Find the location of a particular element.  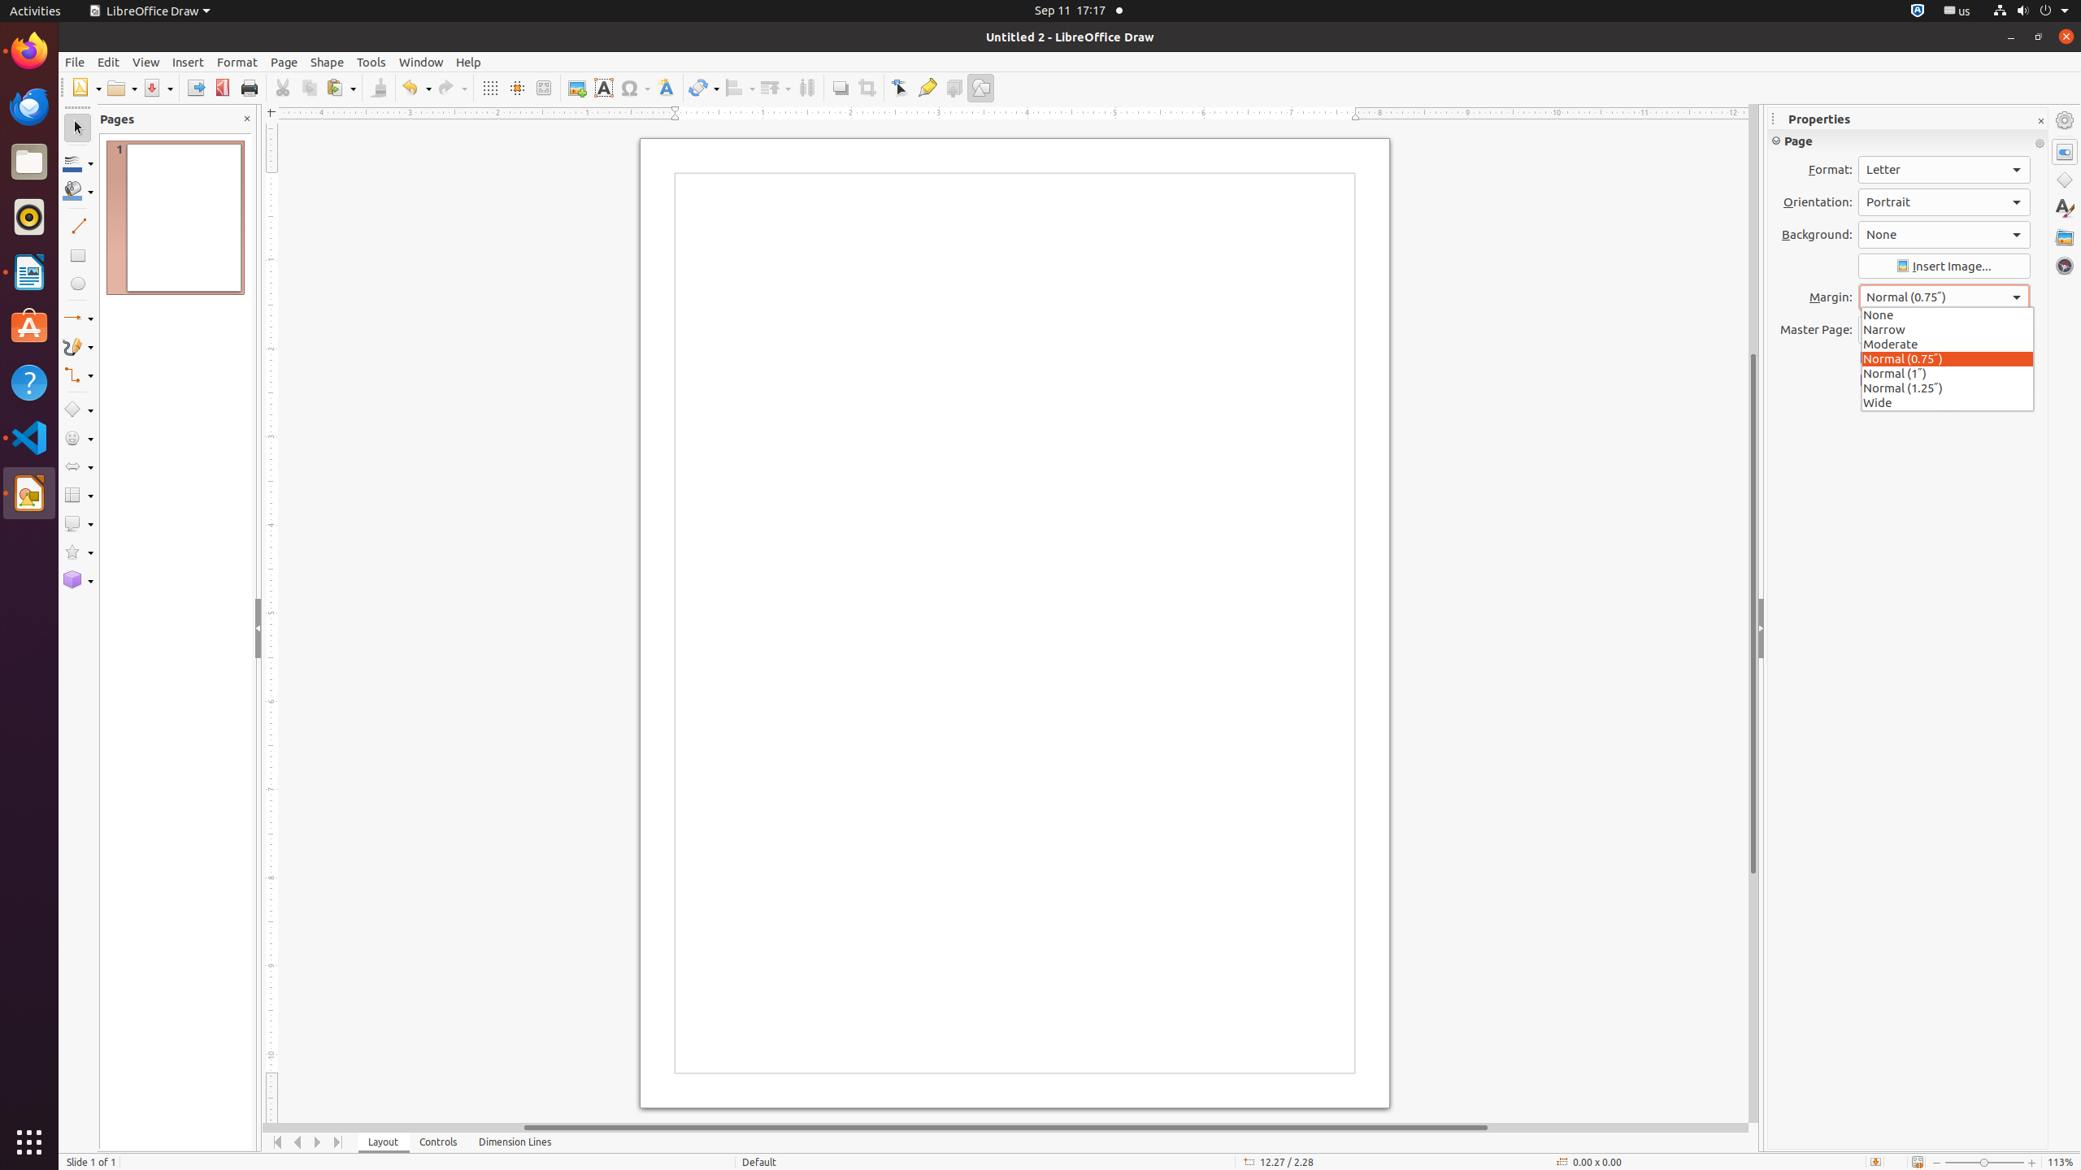

Line Color is located at coordinates (78, 162).